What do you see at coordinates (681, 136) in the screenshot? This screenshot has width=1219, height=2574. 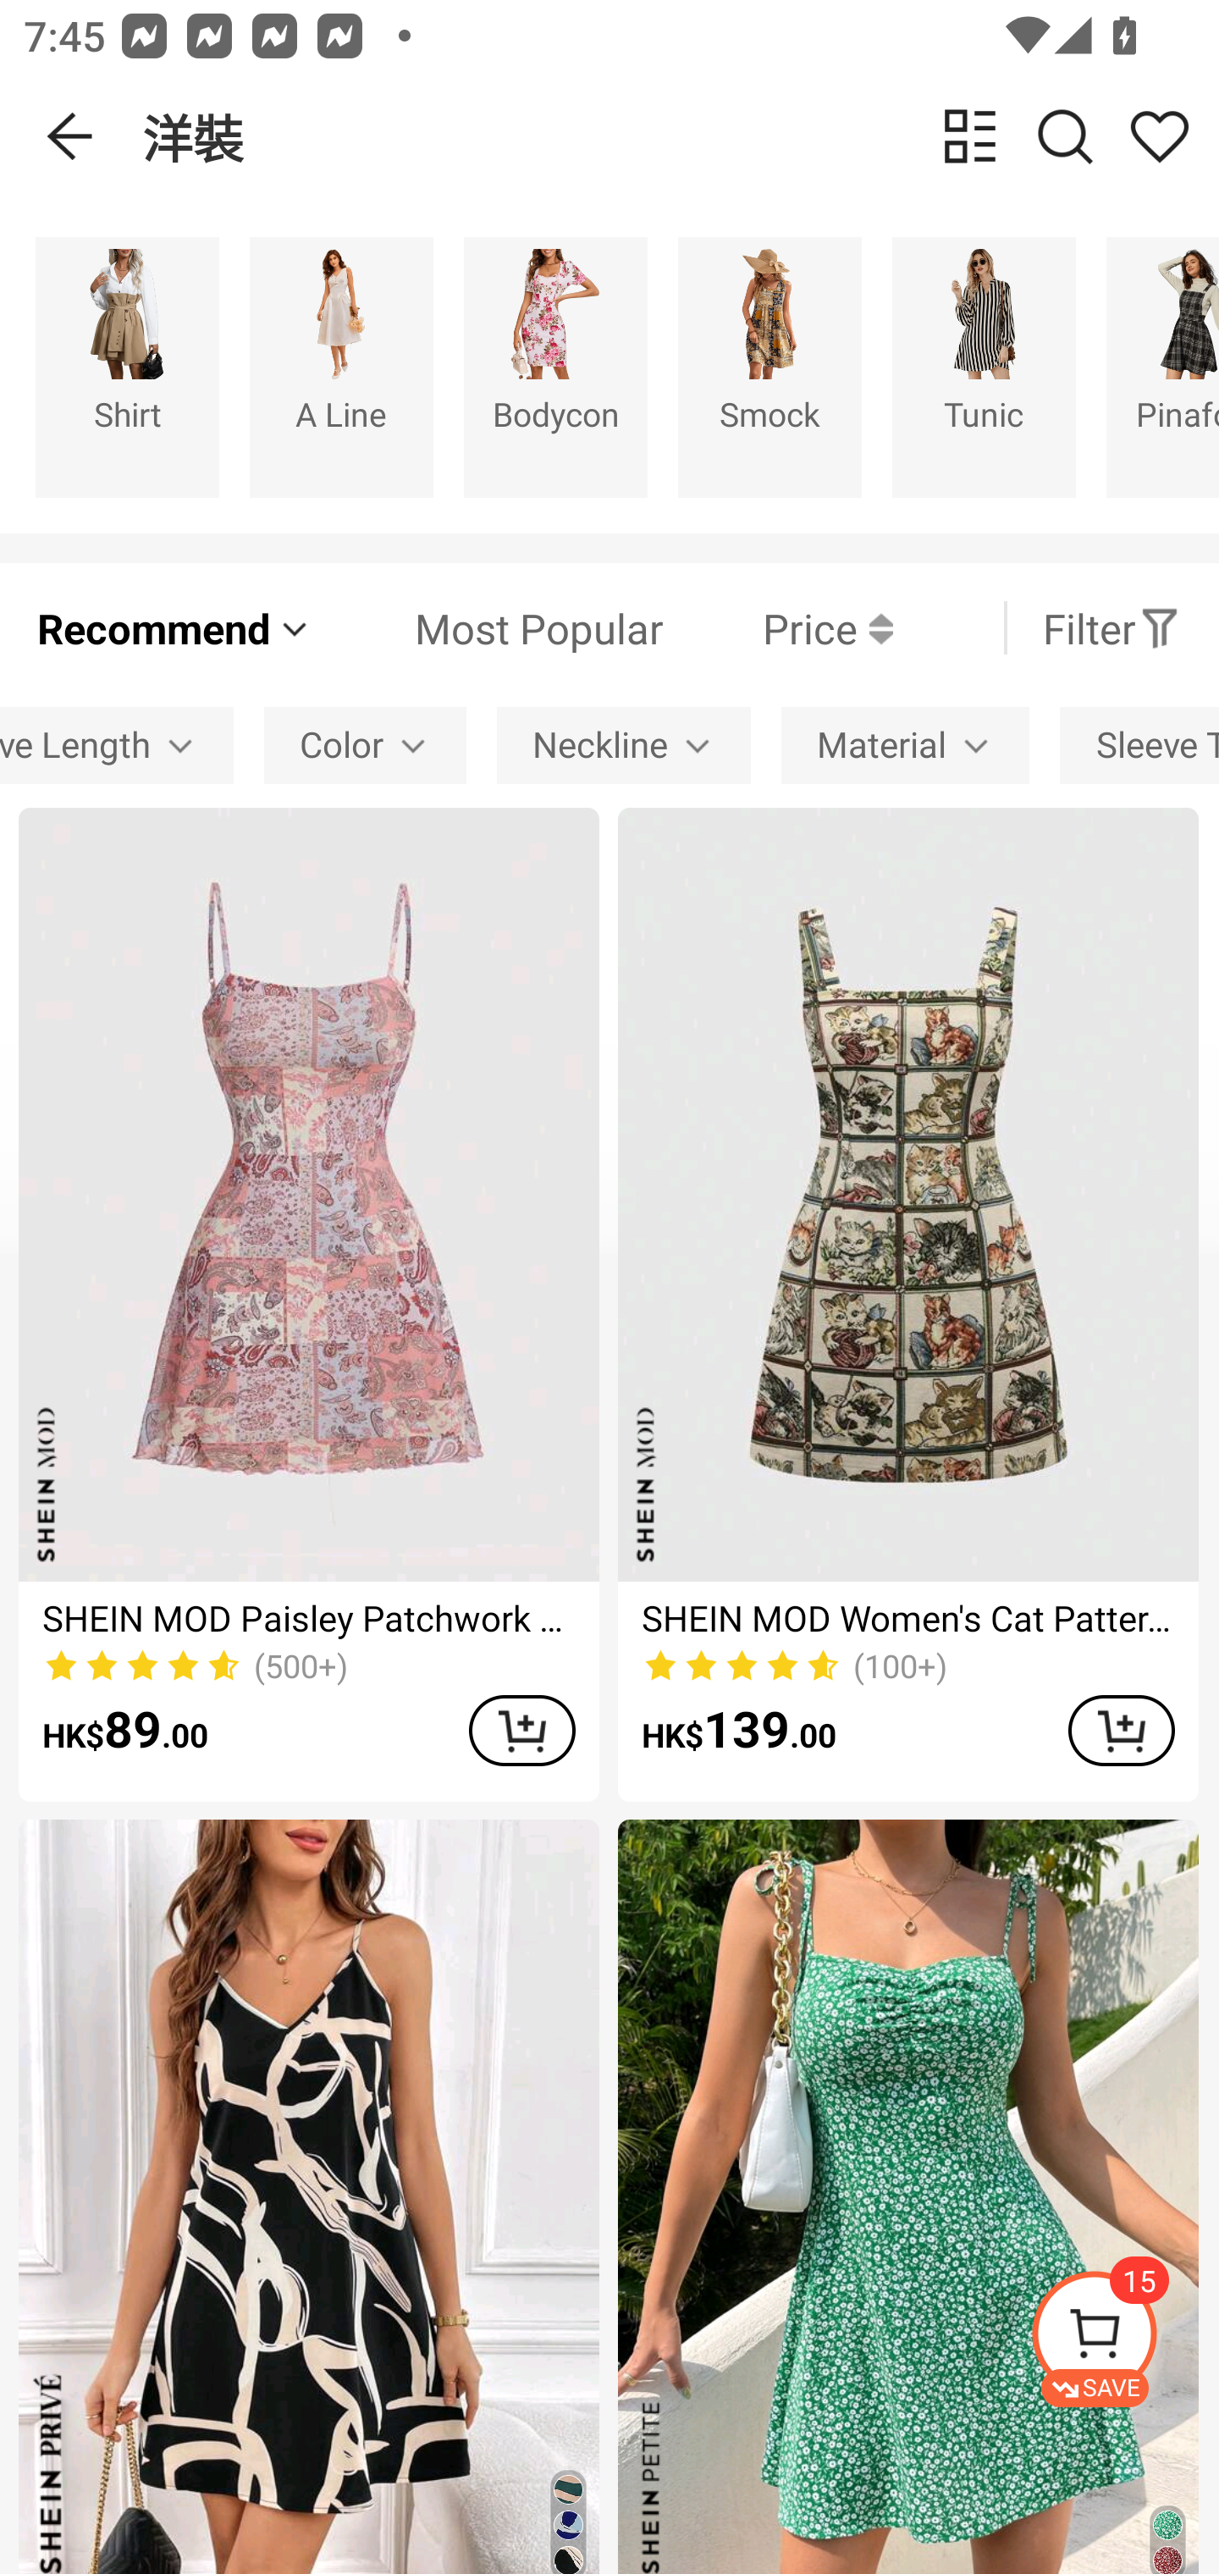 I see `洋裝 change view Search Share` at bounding box center [681, 136].